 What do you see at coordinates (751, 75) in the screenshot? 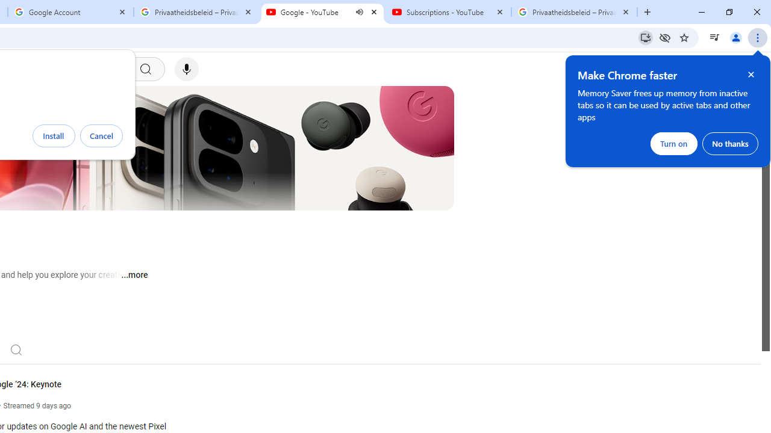
I see `Close help bubble` at bounding box center [751, 75].